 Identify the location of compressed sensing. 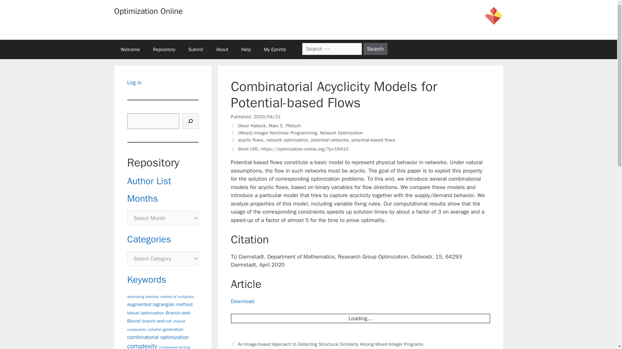
(174, 347).